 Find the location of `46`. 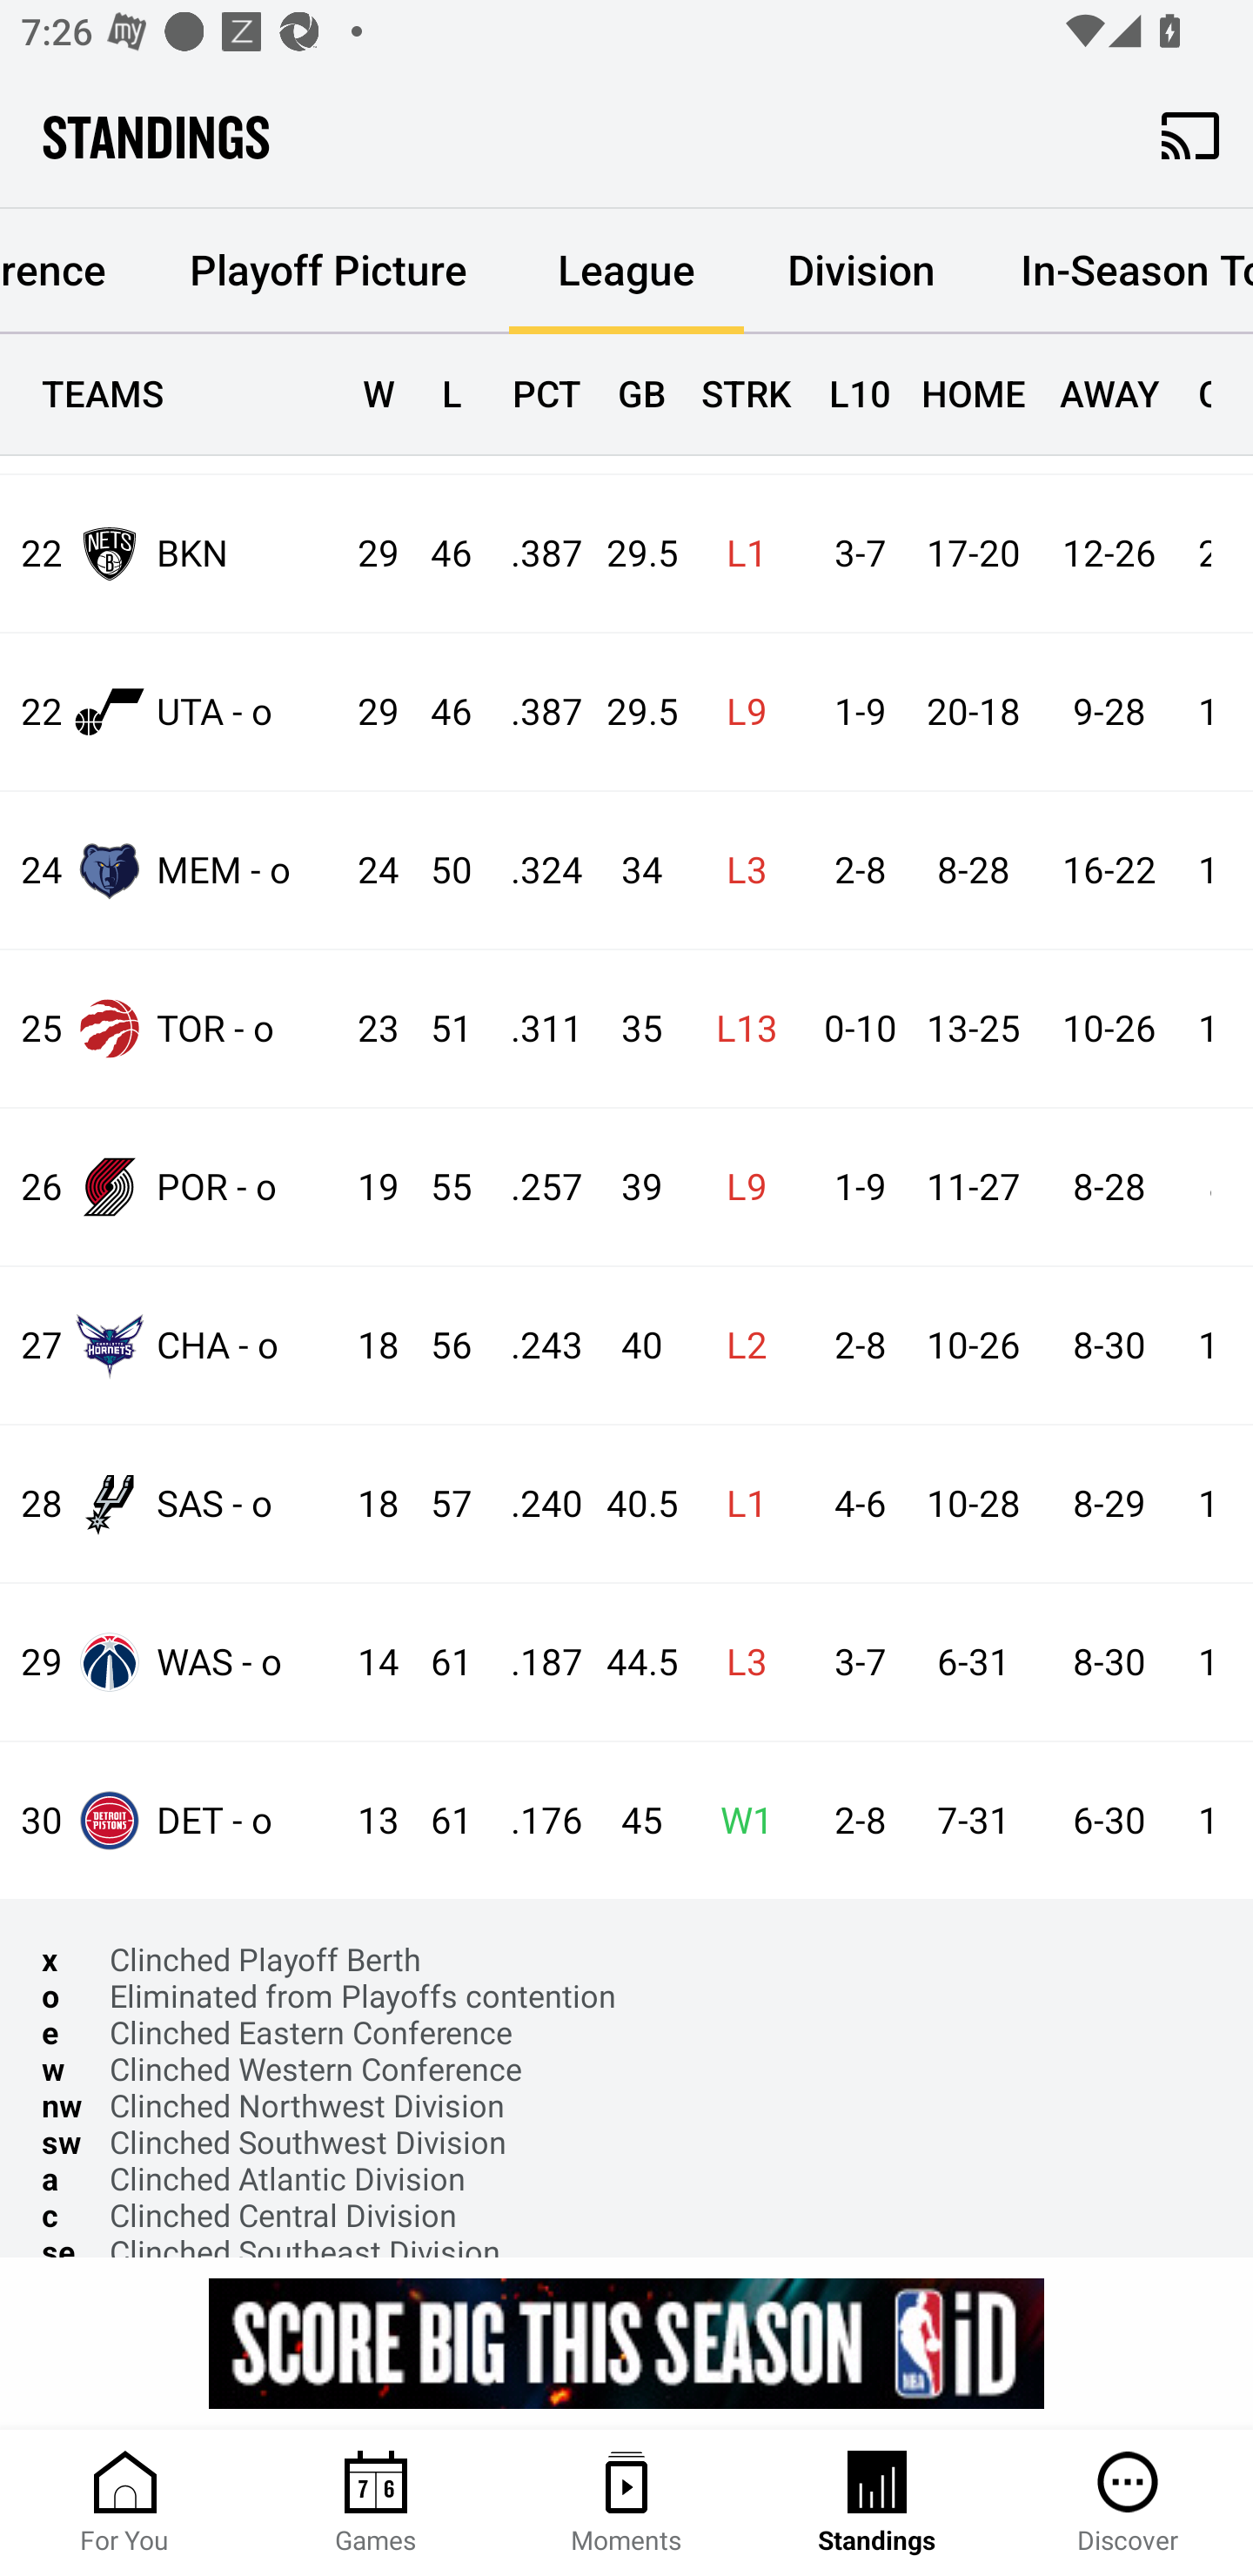

46 is located at coordinates (437, 555).